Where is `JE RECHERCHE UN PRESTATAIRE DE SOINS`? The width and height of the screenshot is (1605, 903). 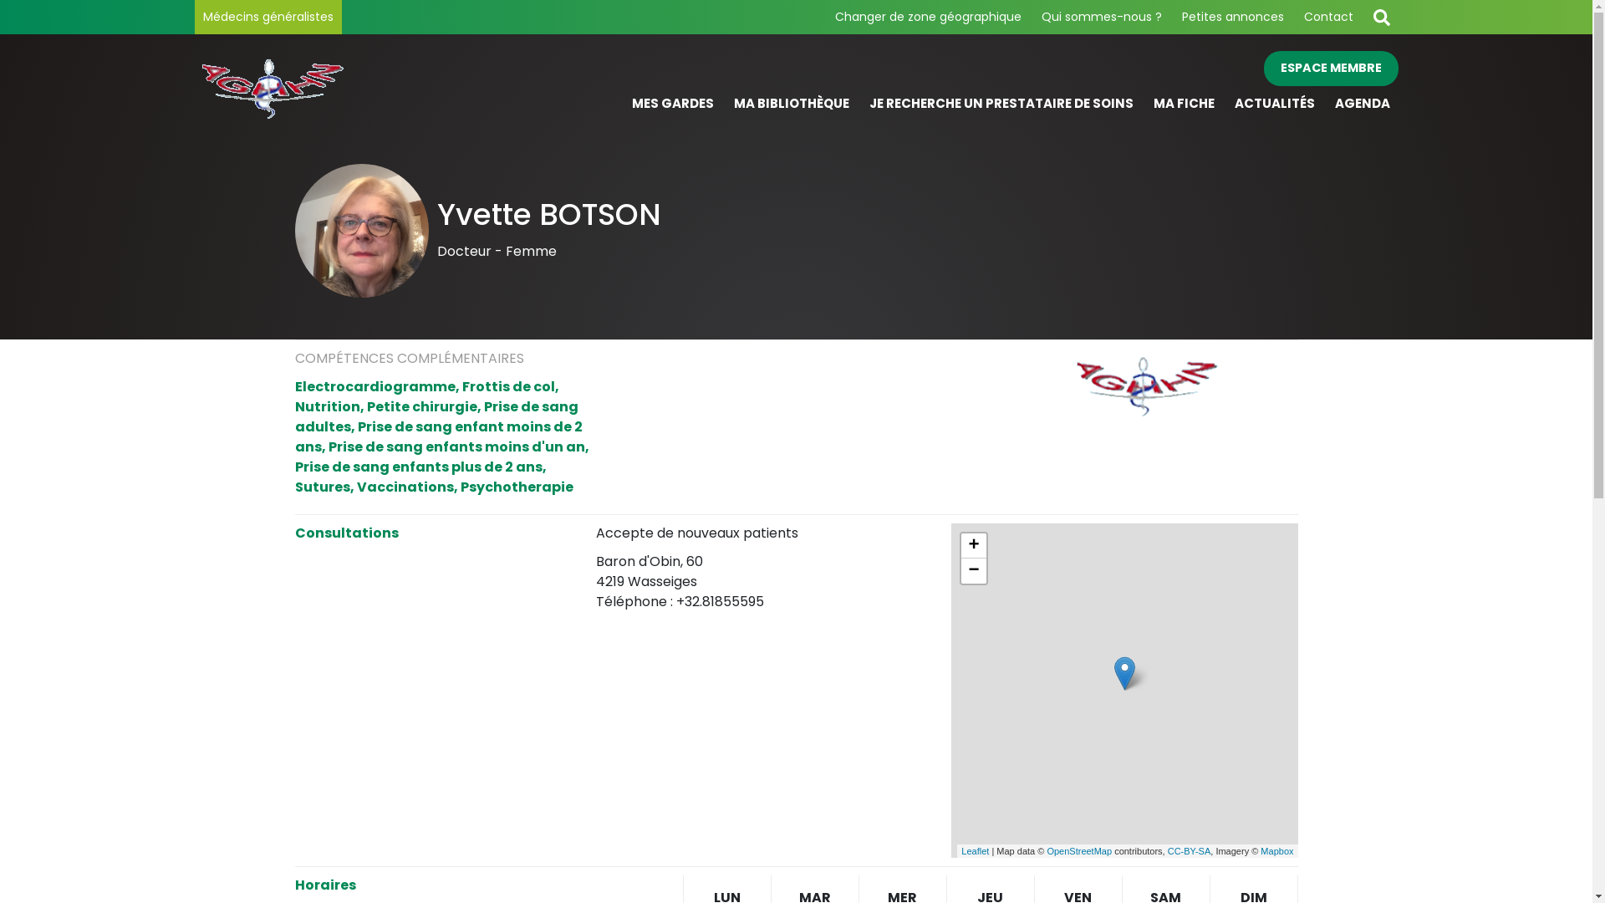
JE RECHERCHE UN PRESTATAIRE DE SOINS is located at coordinates (1001, 104).